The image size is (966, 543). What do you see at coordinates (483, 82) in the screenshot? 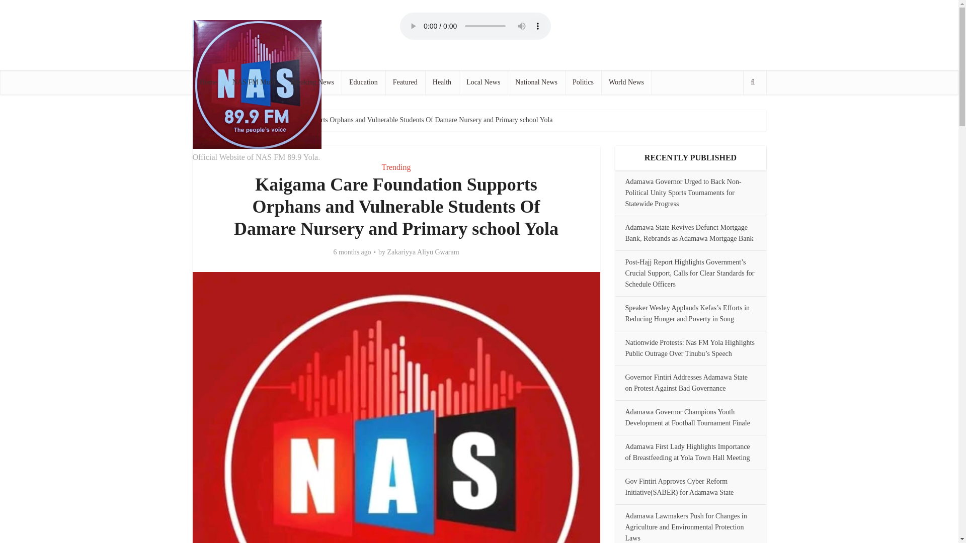
I see `Local News` at bounding box center [483, 82].